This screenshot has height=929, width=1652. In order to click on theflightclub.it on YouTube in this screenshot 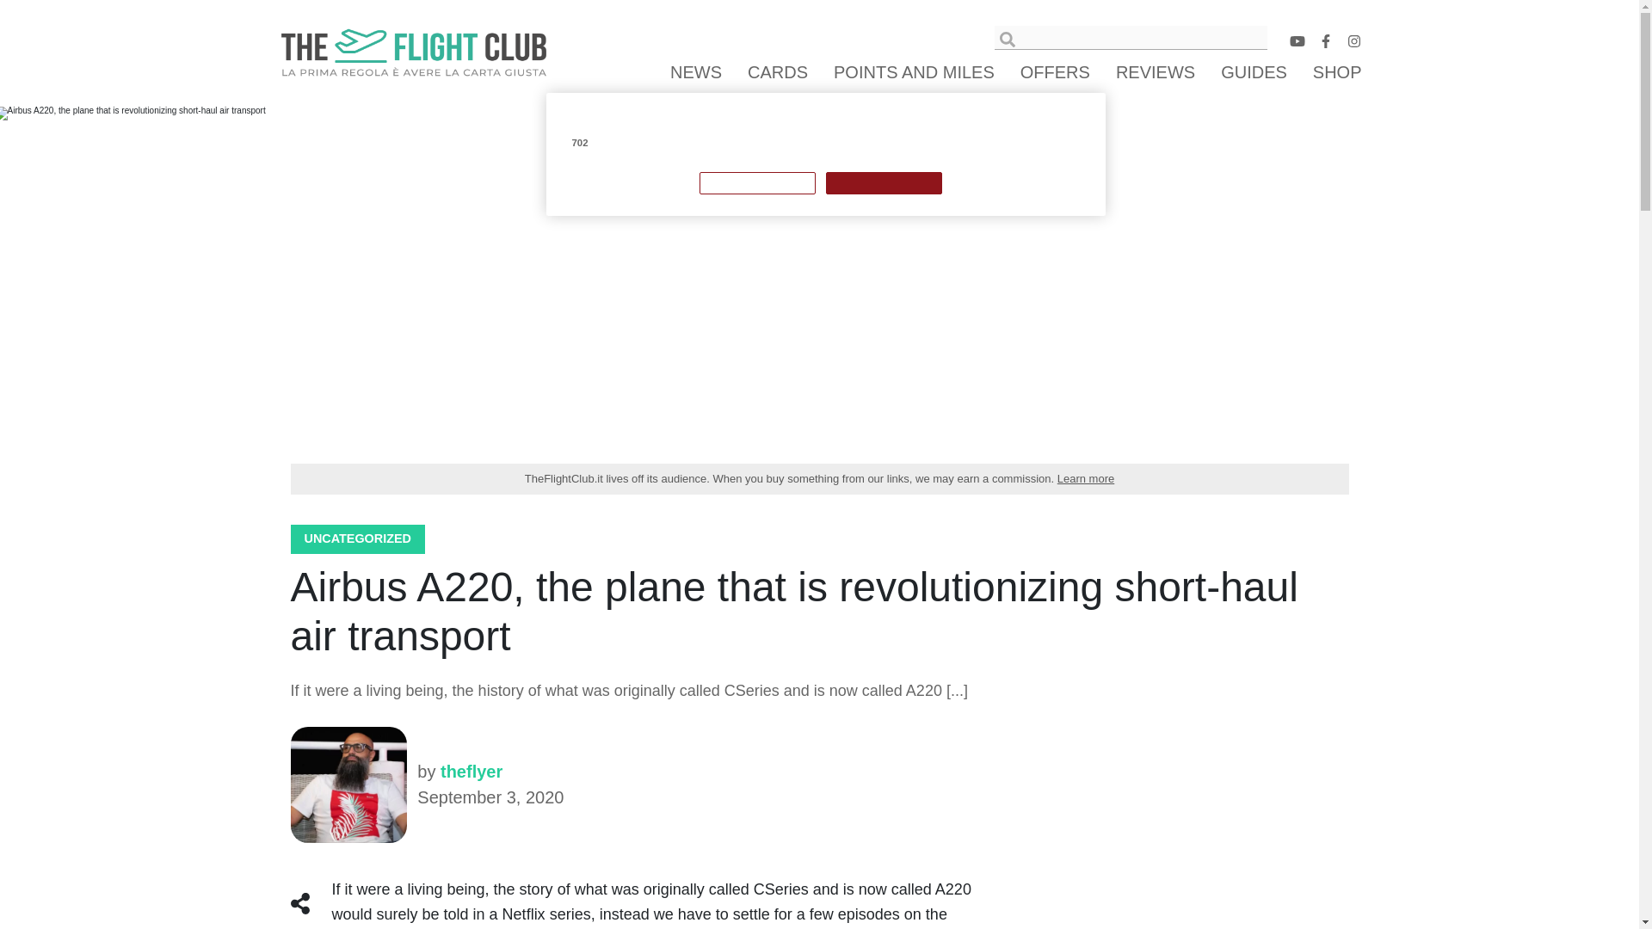, I will do `click(1296, 45)`.